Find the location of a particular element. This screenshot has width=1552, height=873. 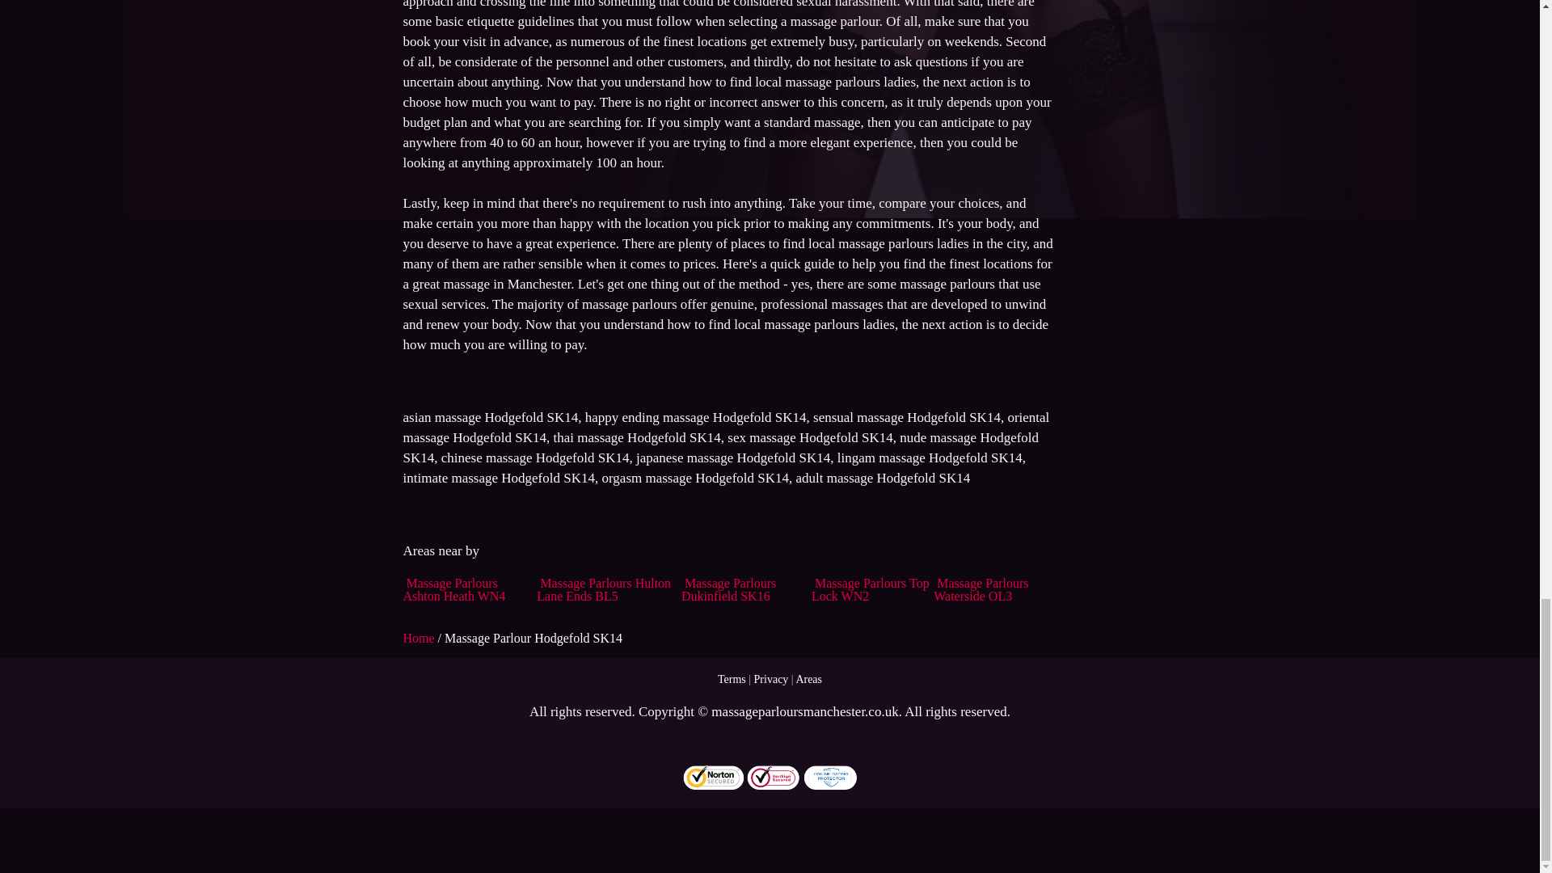

Privacy is located at coordinates (771, 679).